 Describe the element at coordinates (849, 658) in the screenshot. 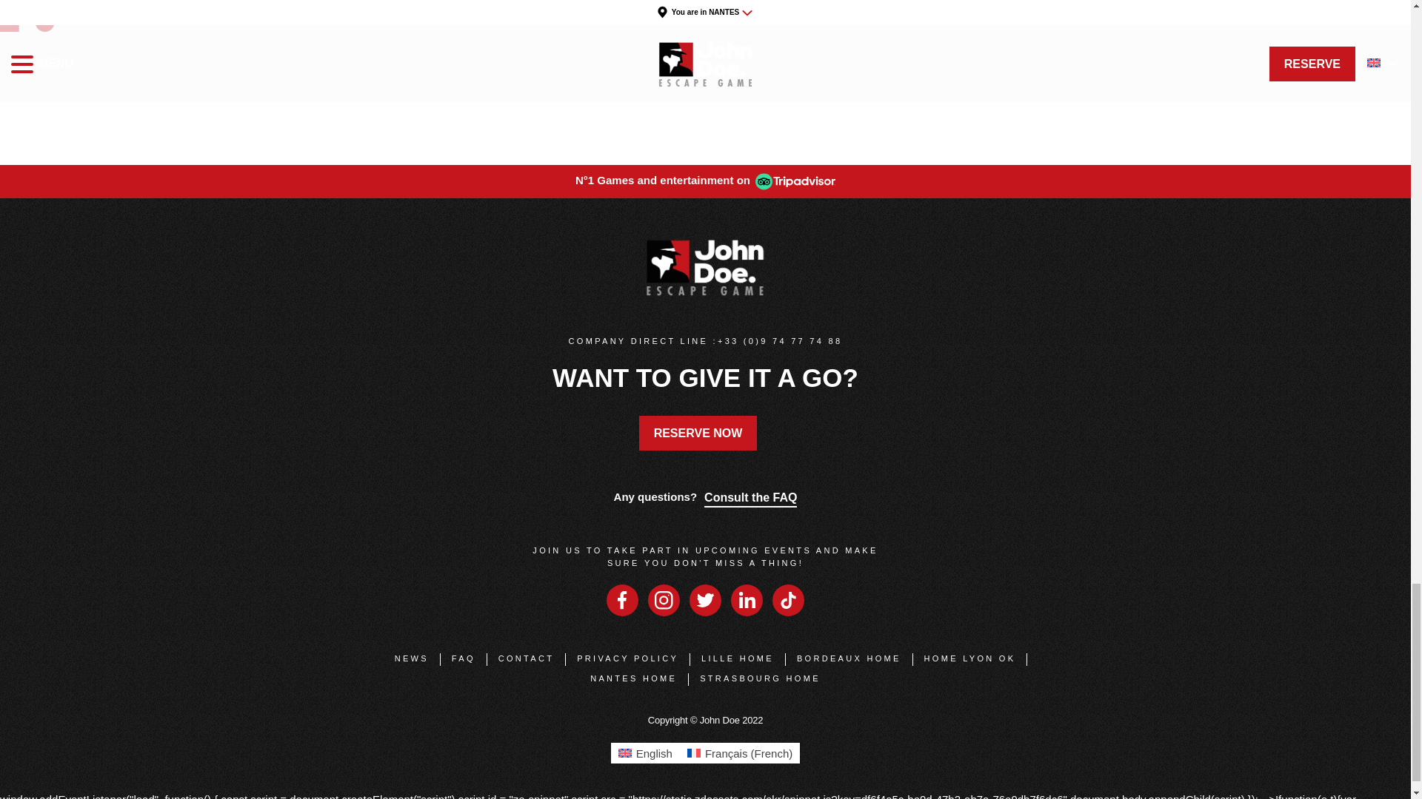

I see `BORDEAUX HOME` at that location.